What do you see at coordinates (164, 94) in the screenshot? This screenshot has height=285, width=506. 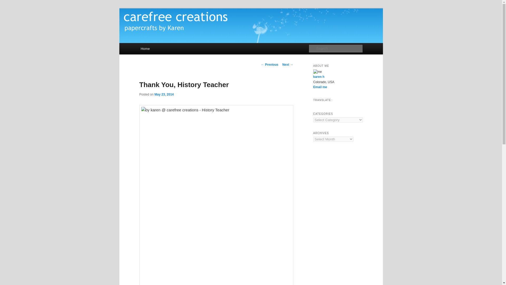 I see `6:30 am` at bounding box center [164, 94].